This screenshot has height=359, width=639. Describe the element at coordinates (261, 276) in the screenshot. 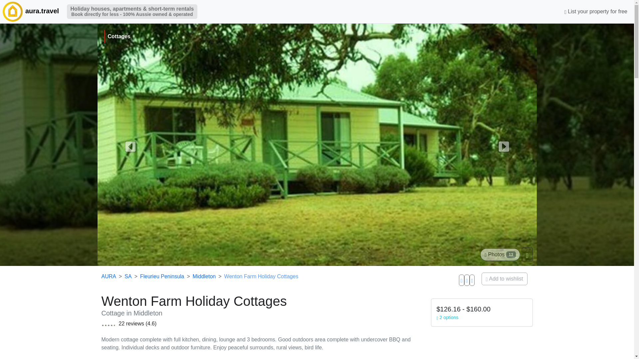

I see `Wenton Farm Holiday Cottages` at that location.